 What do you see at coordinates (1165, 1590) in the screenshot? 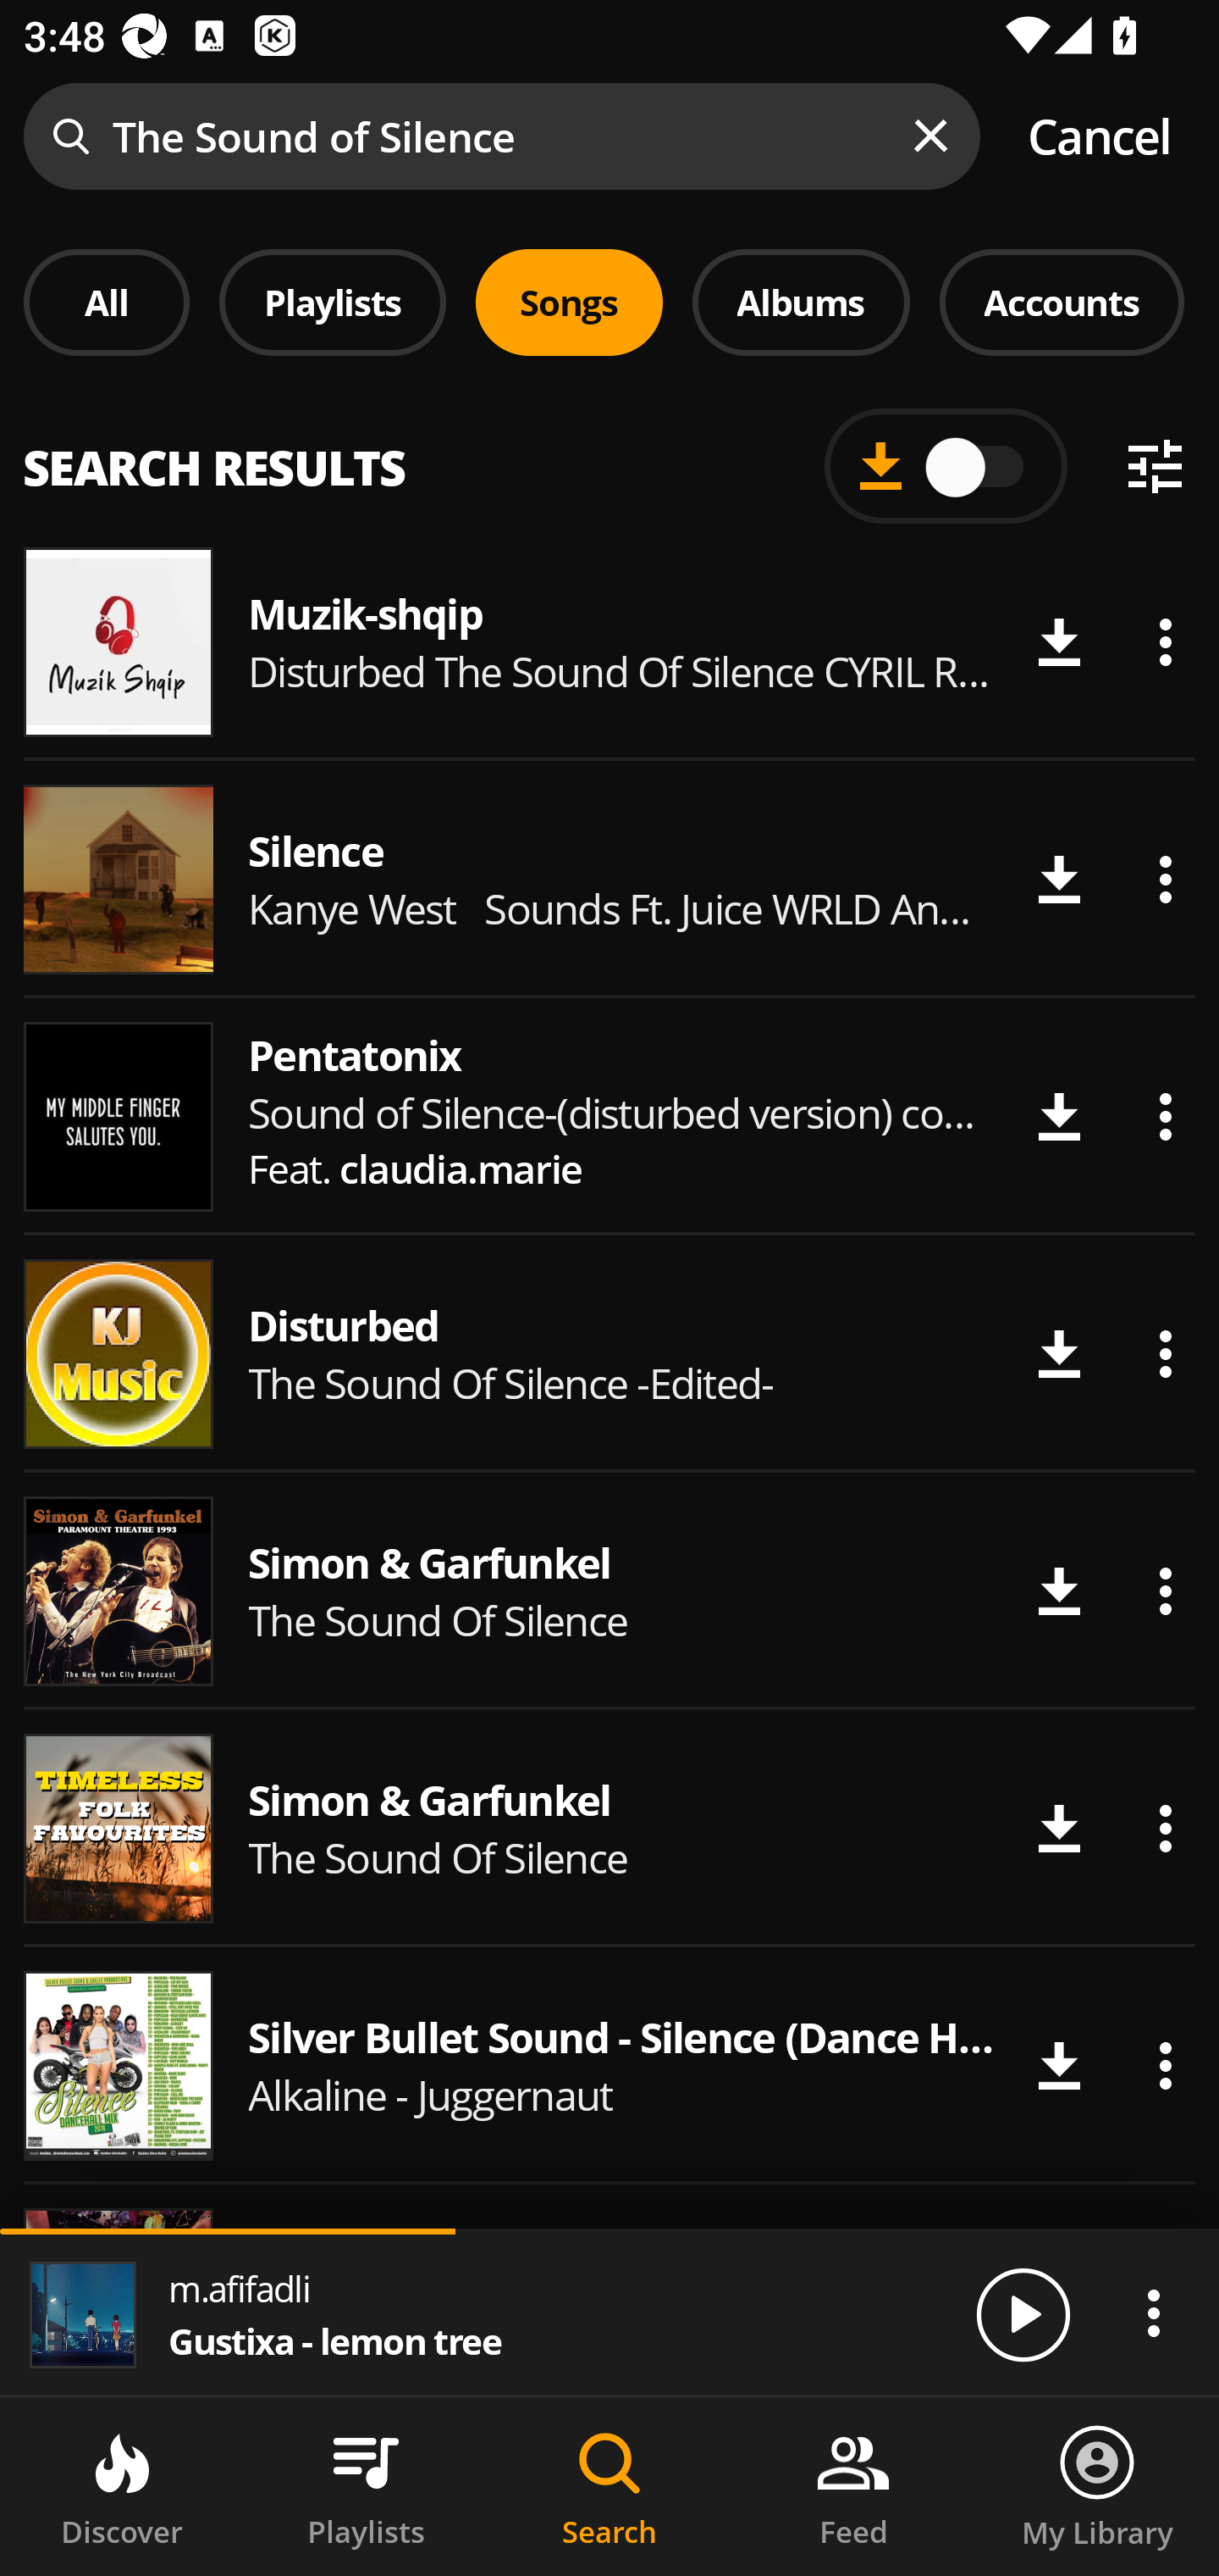
I see `Actions` at bounding box center [1165, 1590].